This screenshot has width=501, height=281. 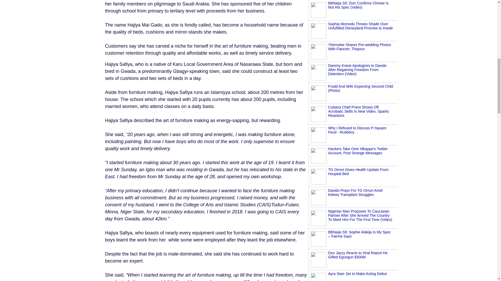 I want to click on Why I Refused to Discuss P-Square Feud - Rudeboy, so click(x=357, y=130).